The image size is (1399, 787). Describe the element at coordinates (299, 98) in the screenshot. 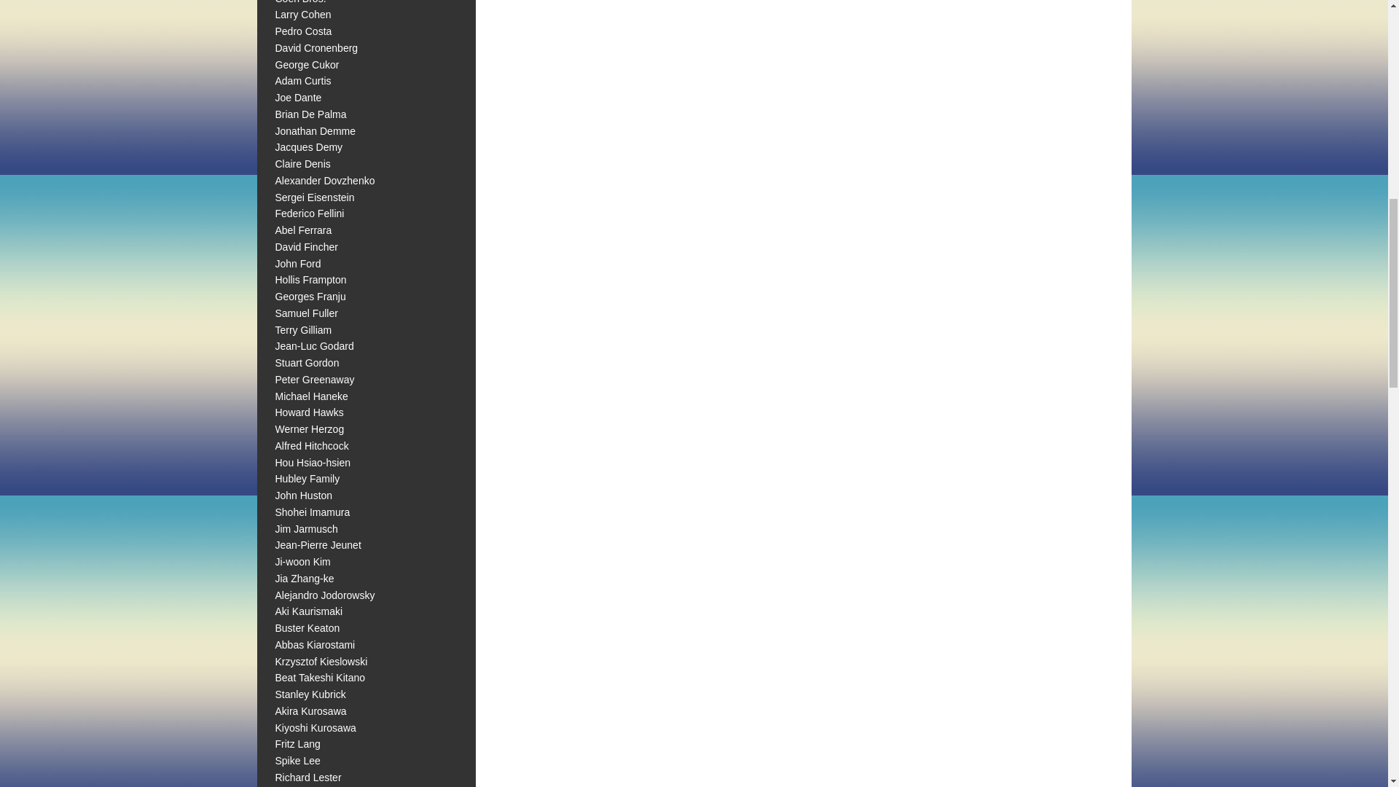

I see `Joe Dante` at that location.